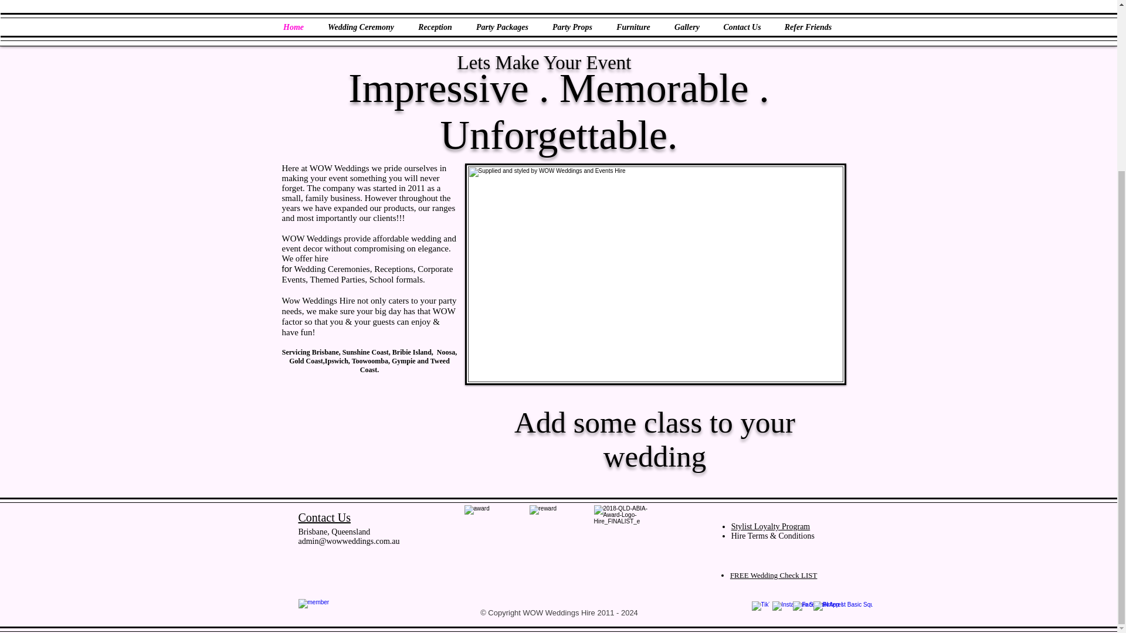  What do you see at coordinates (293, 27) in the screenshot?
I see `Home` at bounding box center [293, 27].